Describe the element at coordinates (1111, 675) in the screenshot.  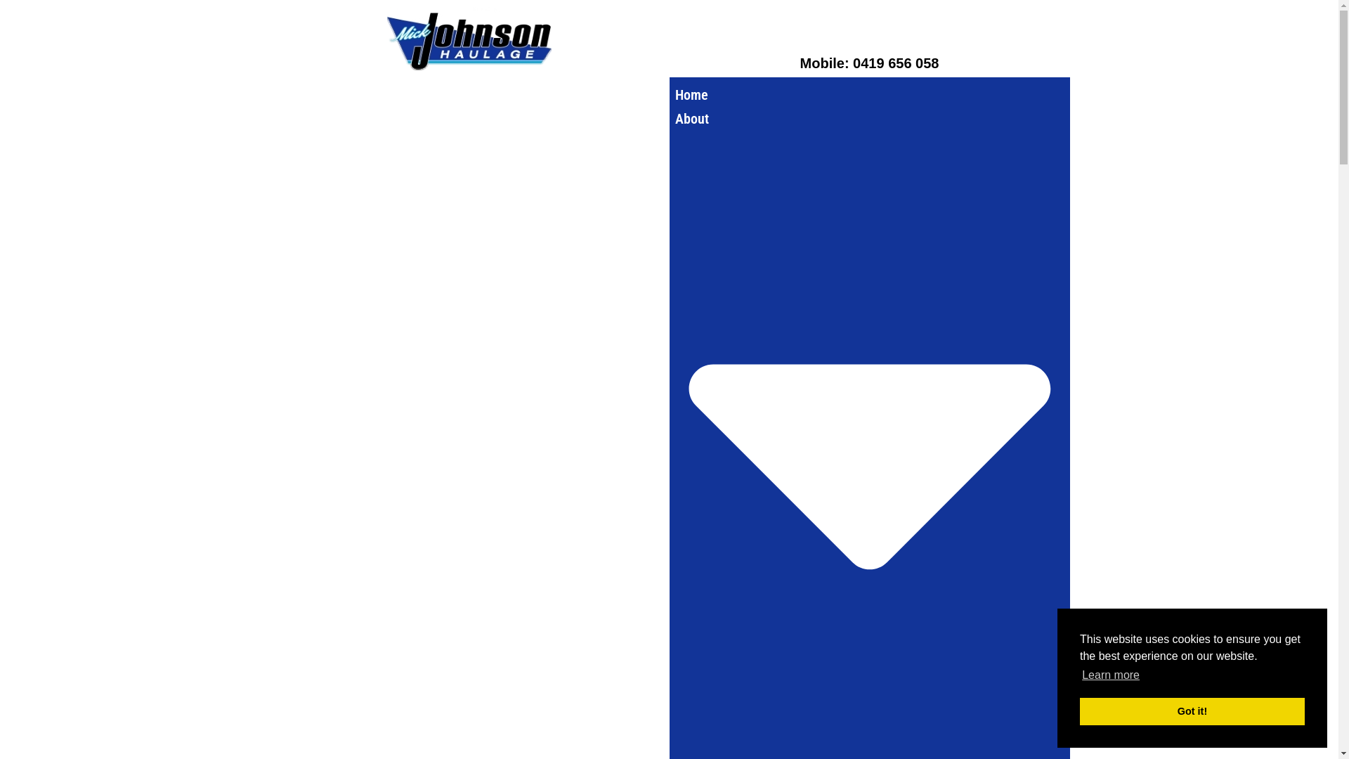
I see `Learn more` at that location.